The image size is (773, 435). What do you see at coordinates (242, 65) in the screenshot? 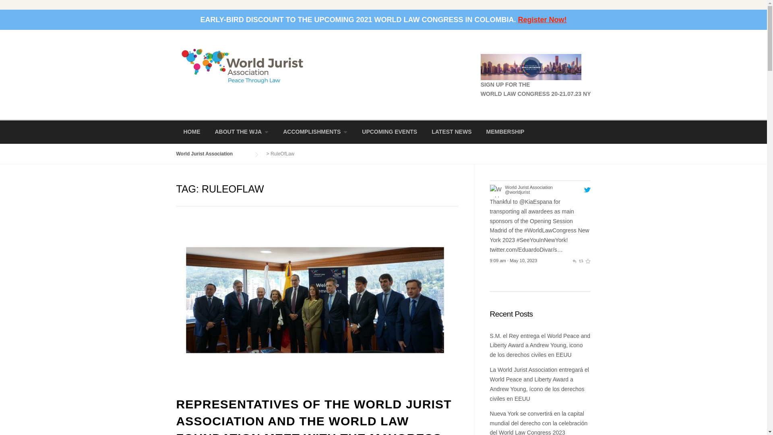
I see `World Jurist Association` at bounding box center [242, 65].